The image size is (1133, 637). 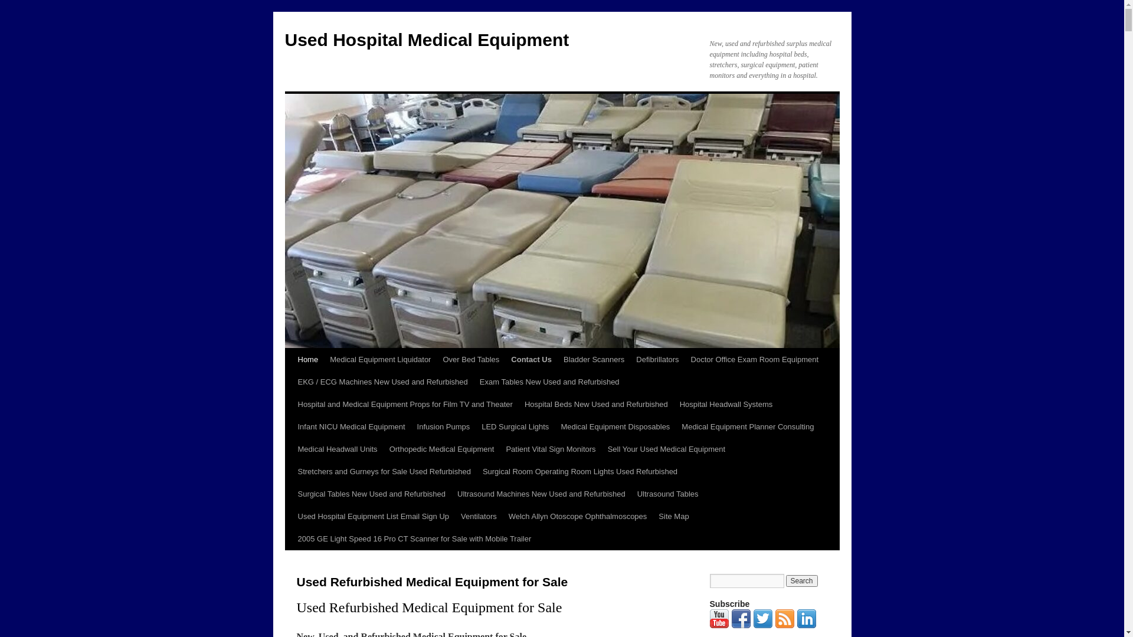 I want to click on Site Map, so click(x=674, y=517).